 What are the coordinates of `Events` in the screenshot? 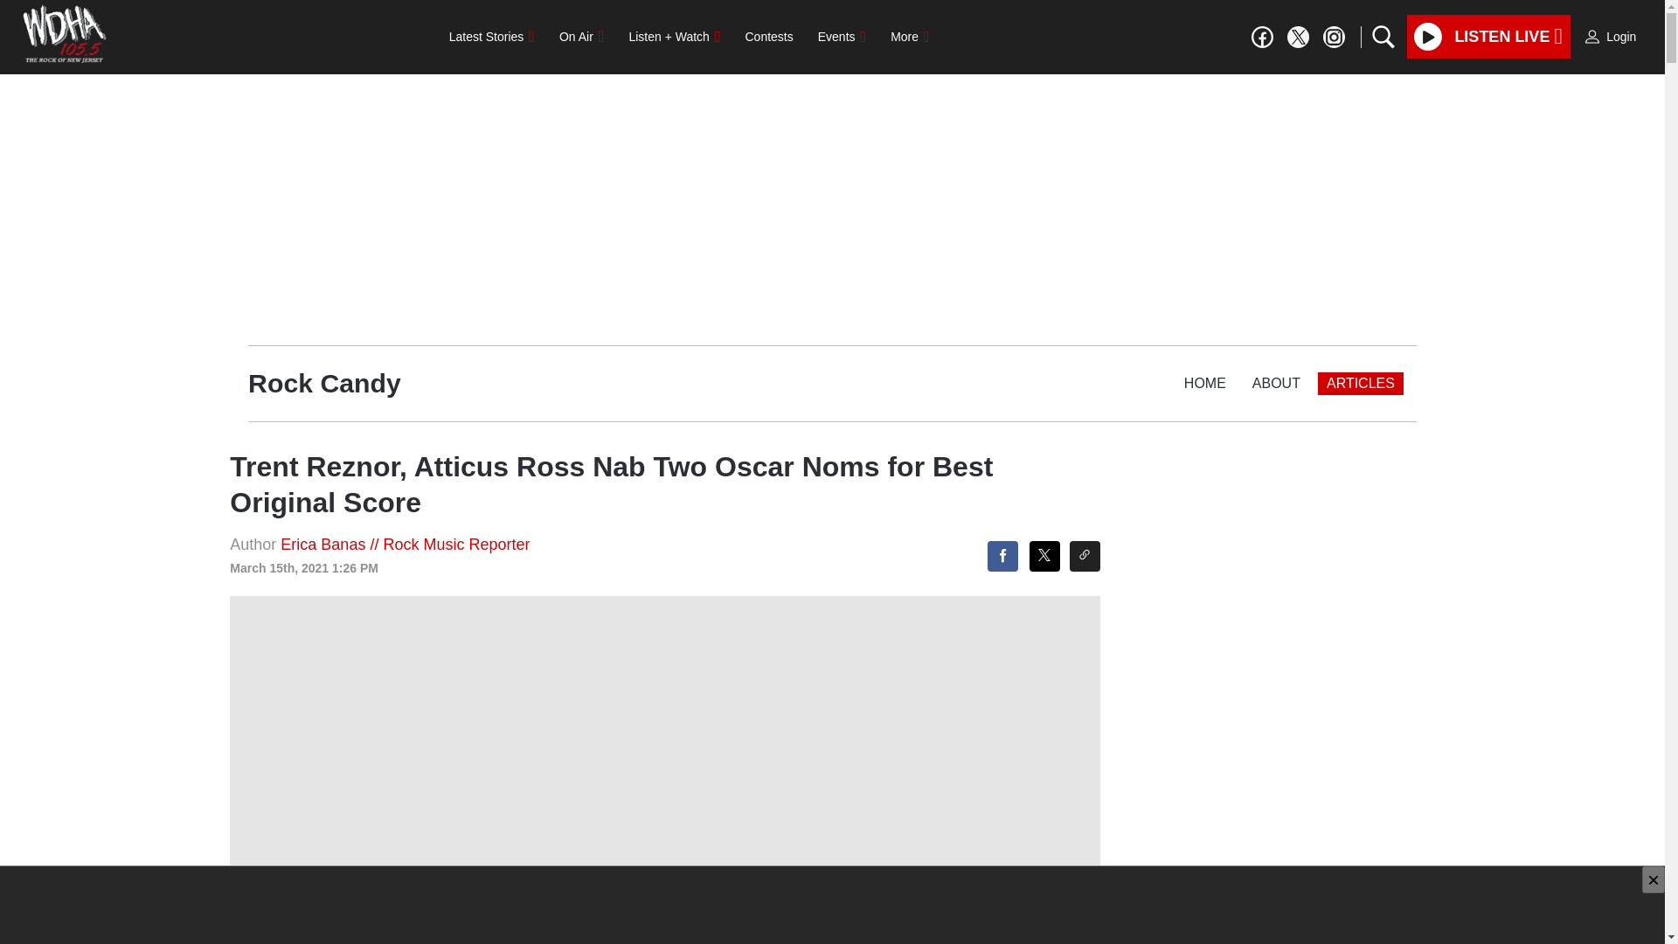 It's located at (841, 36).